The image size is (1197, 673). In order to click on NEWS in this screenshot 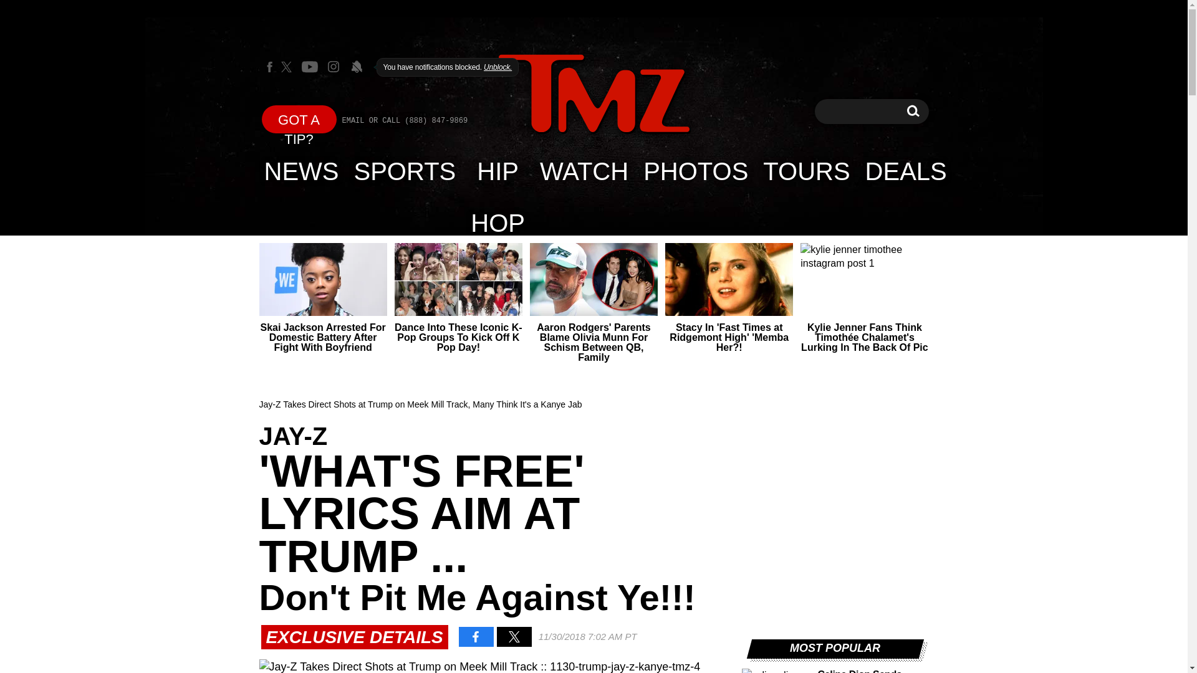, I will do `click(594, 95)`.